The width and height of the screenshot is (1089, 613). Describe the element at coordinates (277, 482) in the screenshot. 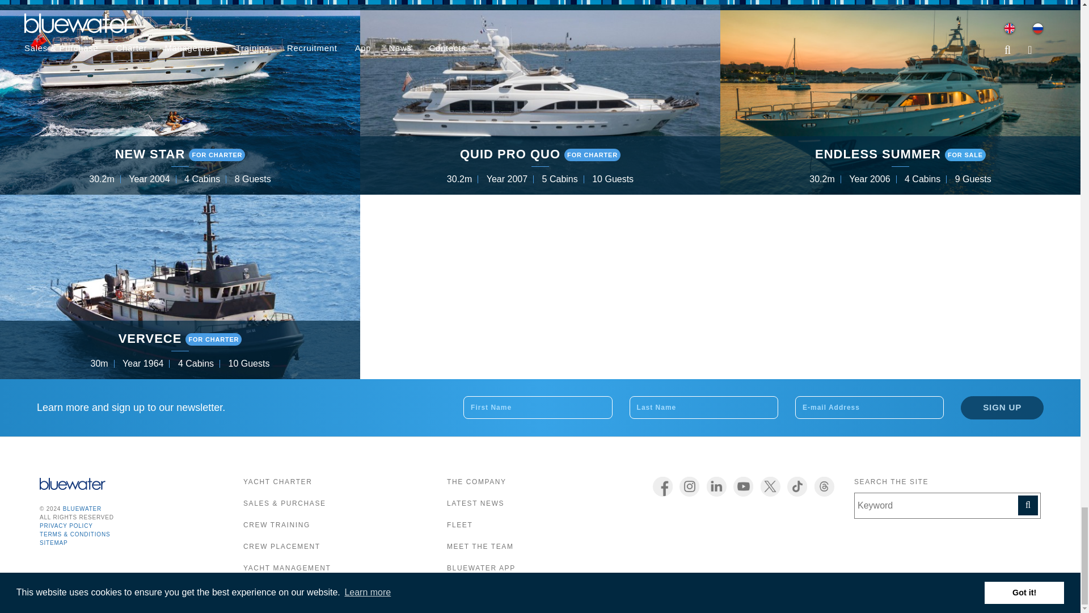

I see `Luxury yacht charter` at that location.